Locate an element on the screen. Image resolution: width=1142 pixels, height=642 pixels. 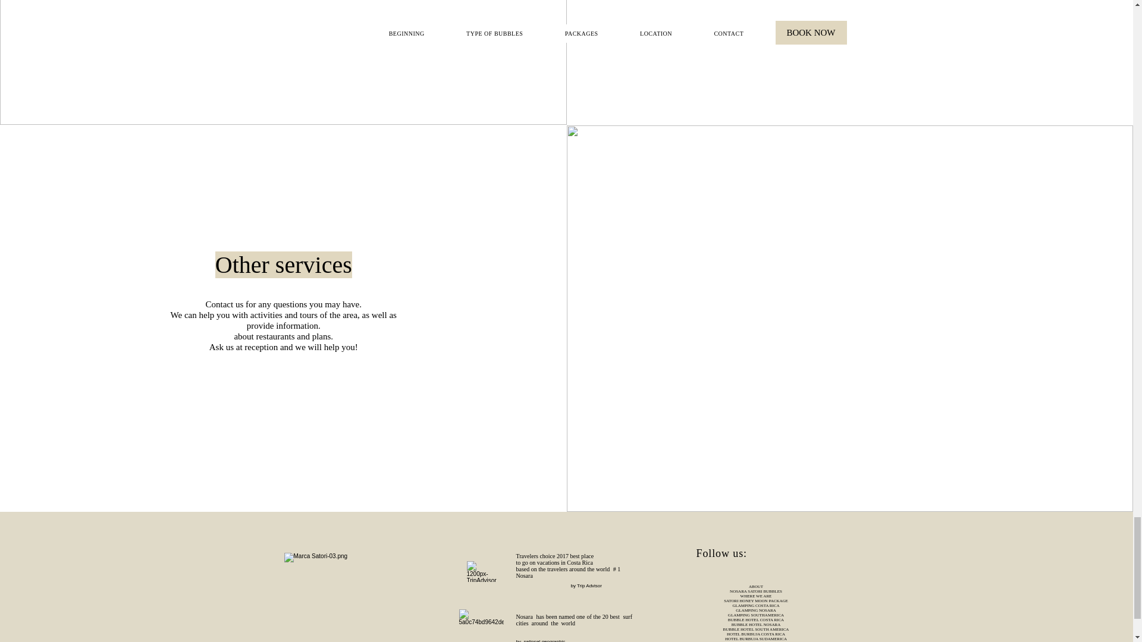
NOSARA SATORI BUBBLES is located at coordinates (755, 591).